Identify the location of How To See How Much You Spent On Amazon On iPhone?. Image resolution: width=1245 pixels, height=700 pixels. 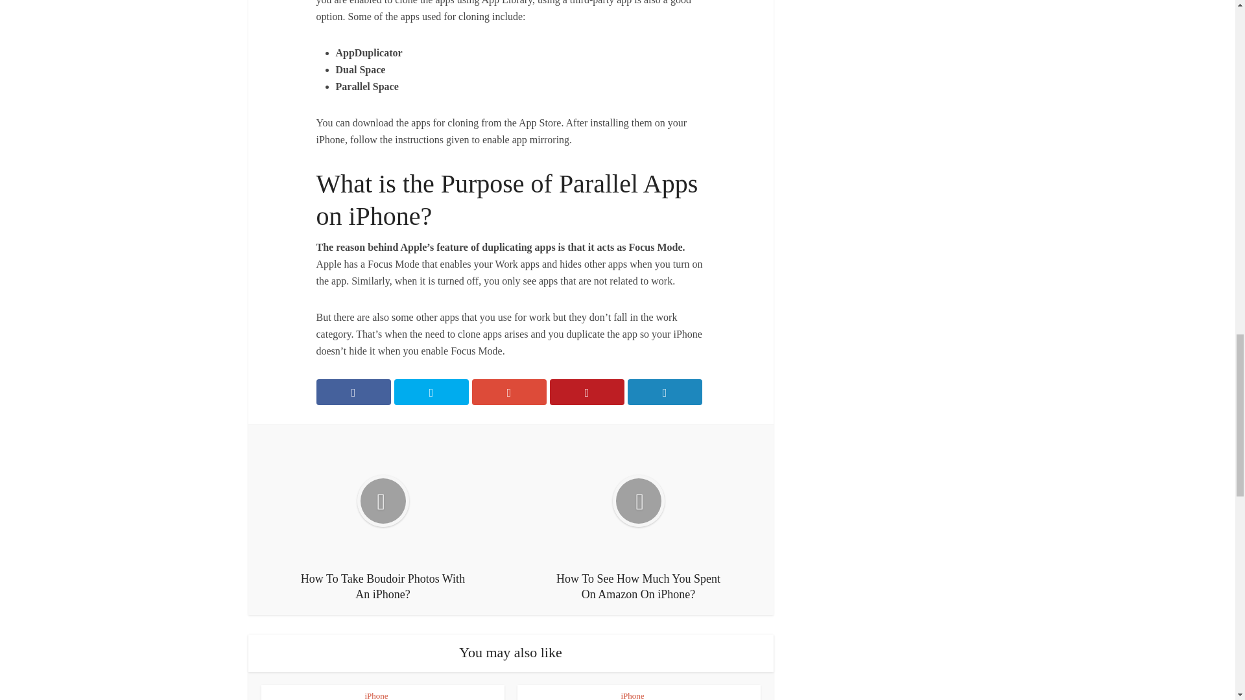
(638, 520).